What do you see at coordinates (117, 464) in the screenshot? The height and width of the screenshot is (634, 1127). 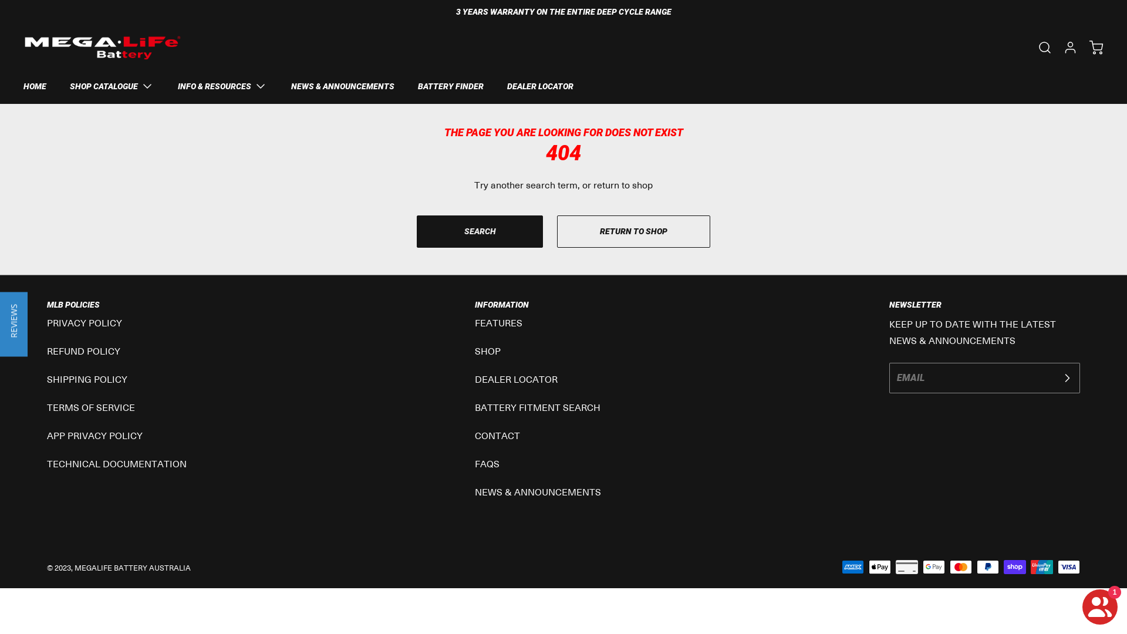 I see `TECHNICAL DOCUMENTATION` at bounding box center [117, 464].